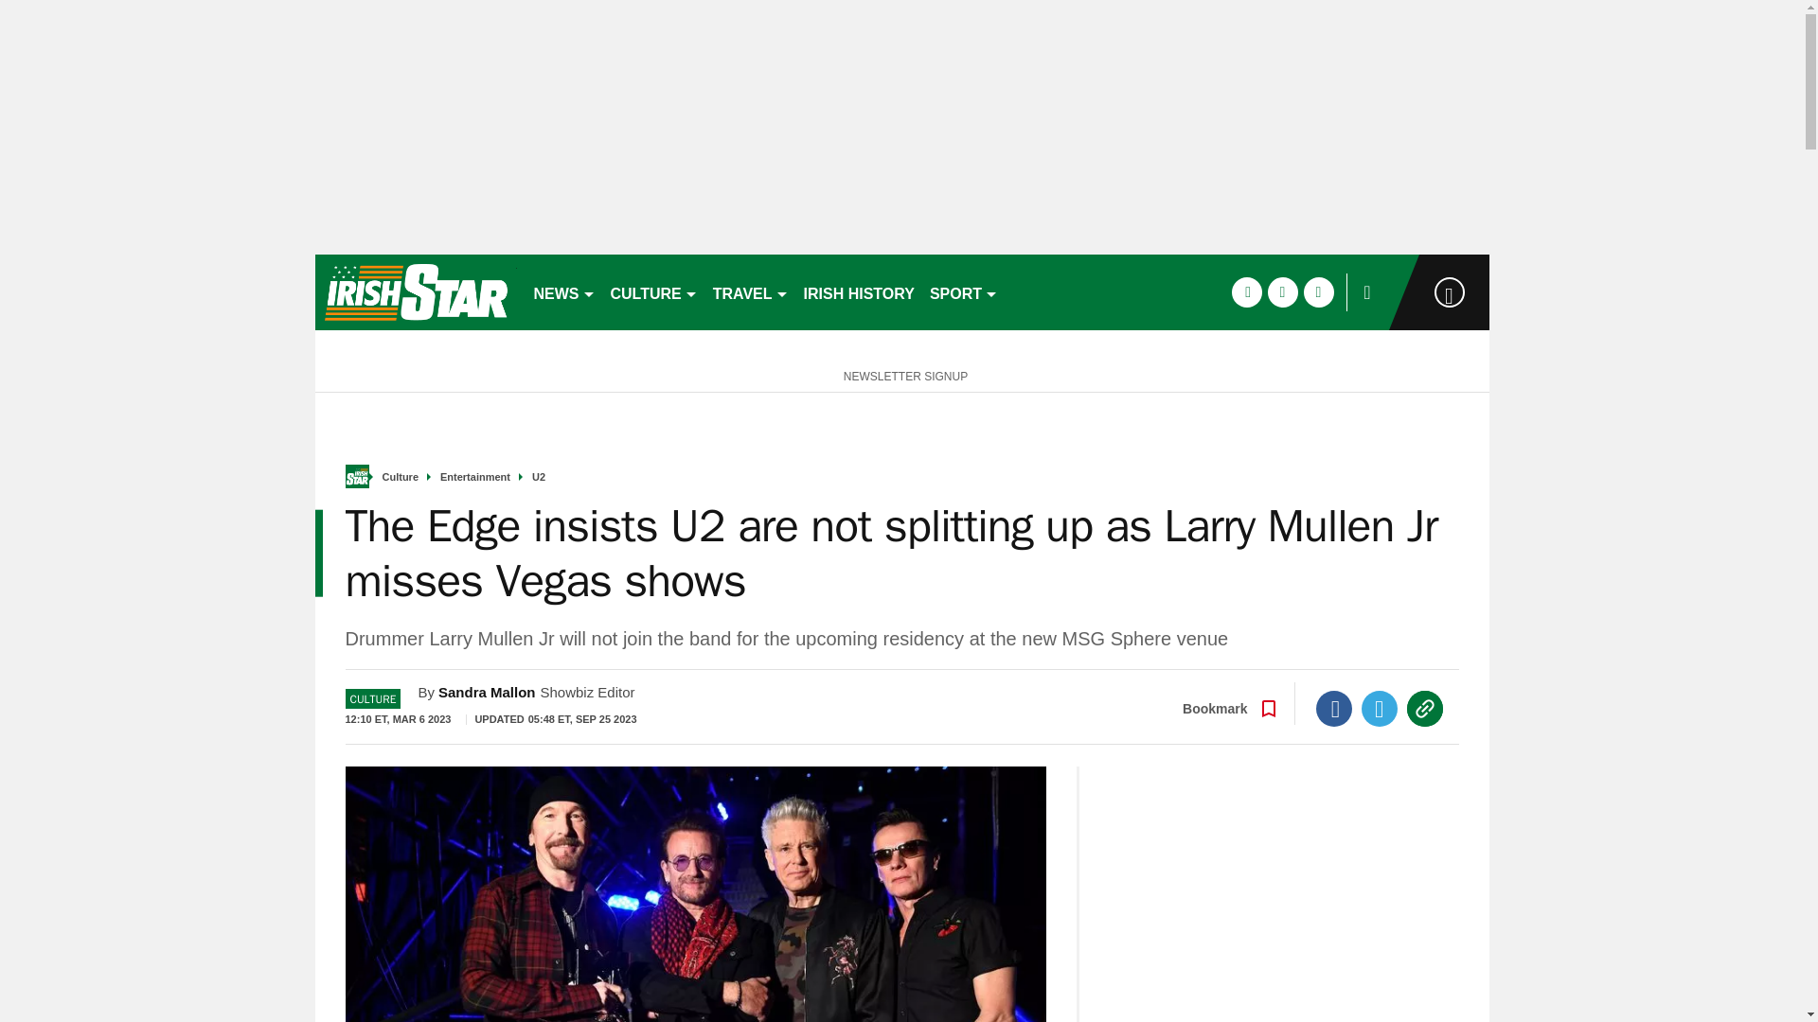  I want to click on SPORT, so click(963, 291).